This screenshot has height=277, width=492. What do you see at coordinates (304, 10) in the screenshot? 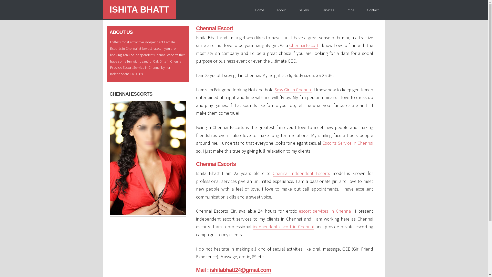
I see `Gallery` at bounding box center [304, 10].